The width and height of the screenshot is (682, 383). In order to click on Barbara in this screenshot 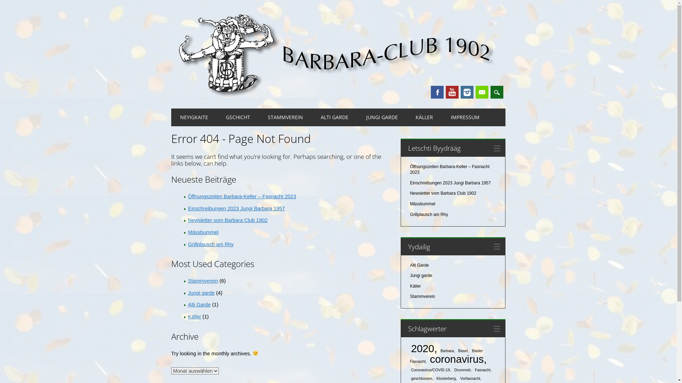, I will do `click(448, 351)`.